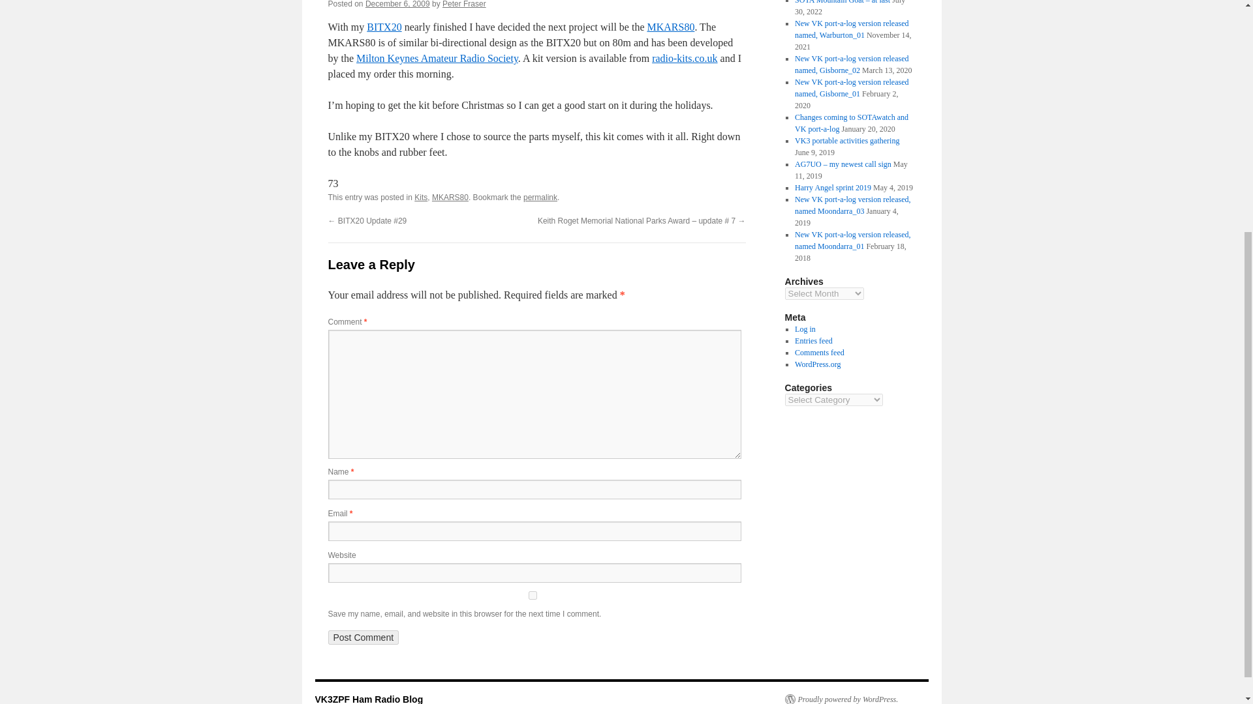 This screenshot has width=1253, height=704. Describe the element at coordinates (437, 59) in the screenshot. I see `Milton Keynes Amateur Radio Society` at that location.